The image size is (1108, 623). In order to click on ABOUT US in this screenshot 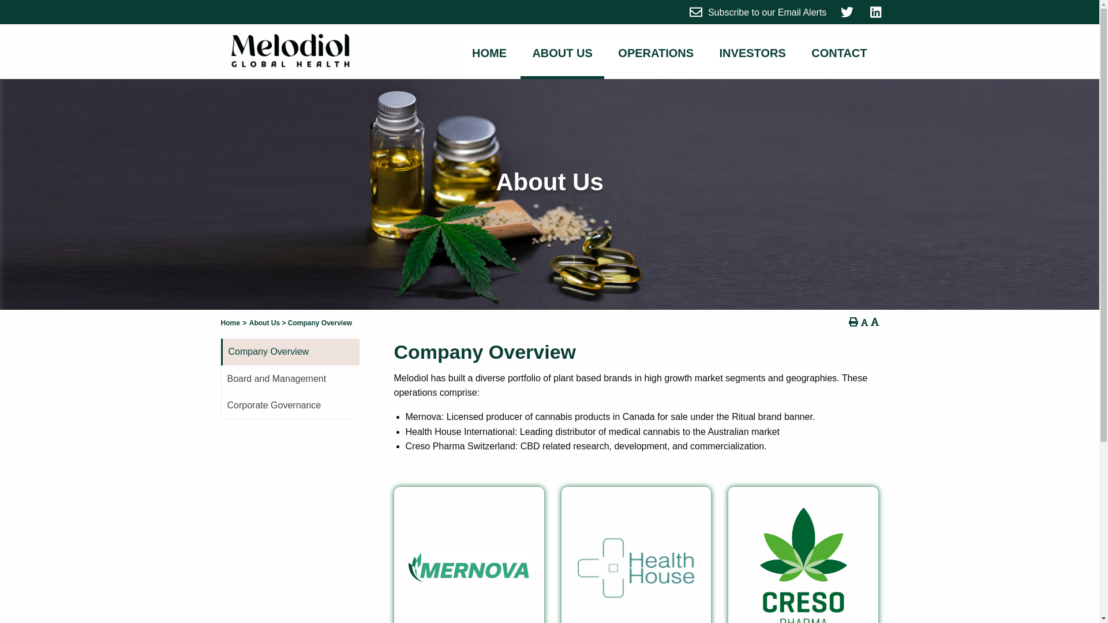, I will do `click(562, 57)`.